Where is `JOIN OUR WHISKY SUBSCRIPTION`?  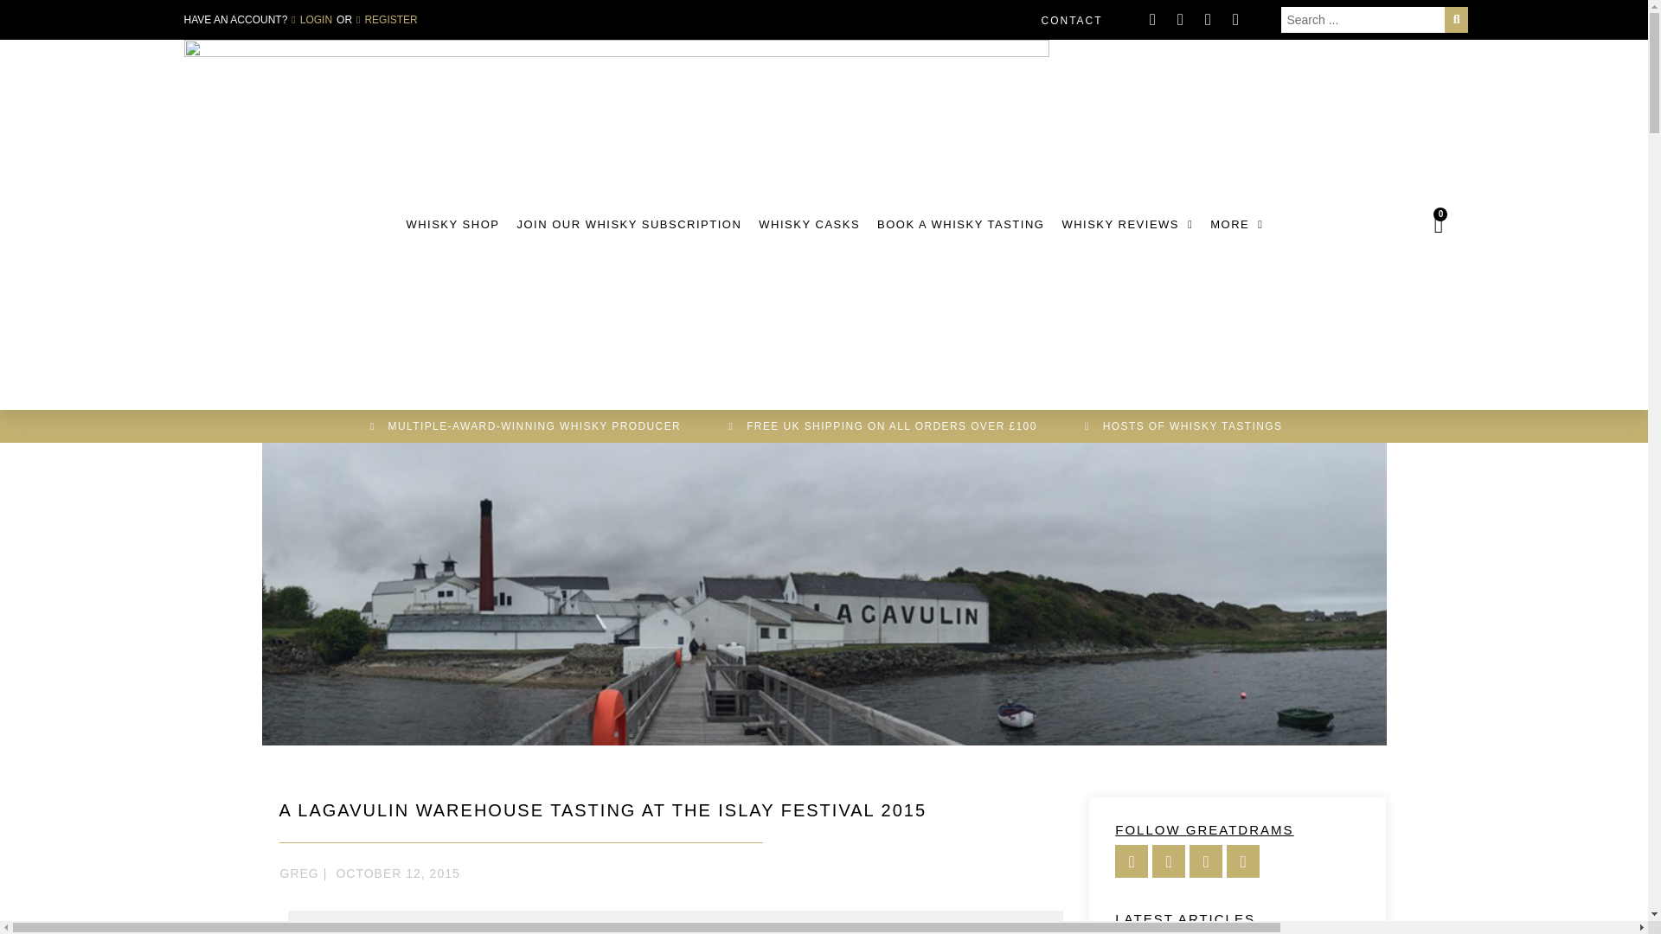 JOIN OUR WHISKY SUBSCRIPTION is located at coordinates (629, 224).